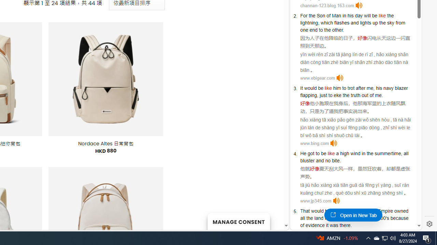  What do you see at coordinates (318, 78) in the screenshot?
I see `www.ebigear.com` at bounding box center [318, 78].